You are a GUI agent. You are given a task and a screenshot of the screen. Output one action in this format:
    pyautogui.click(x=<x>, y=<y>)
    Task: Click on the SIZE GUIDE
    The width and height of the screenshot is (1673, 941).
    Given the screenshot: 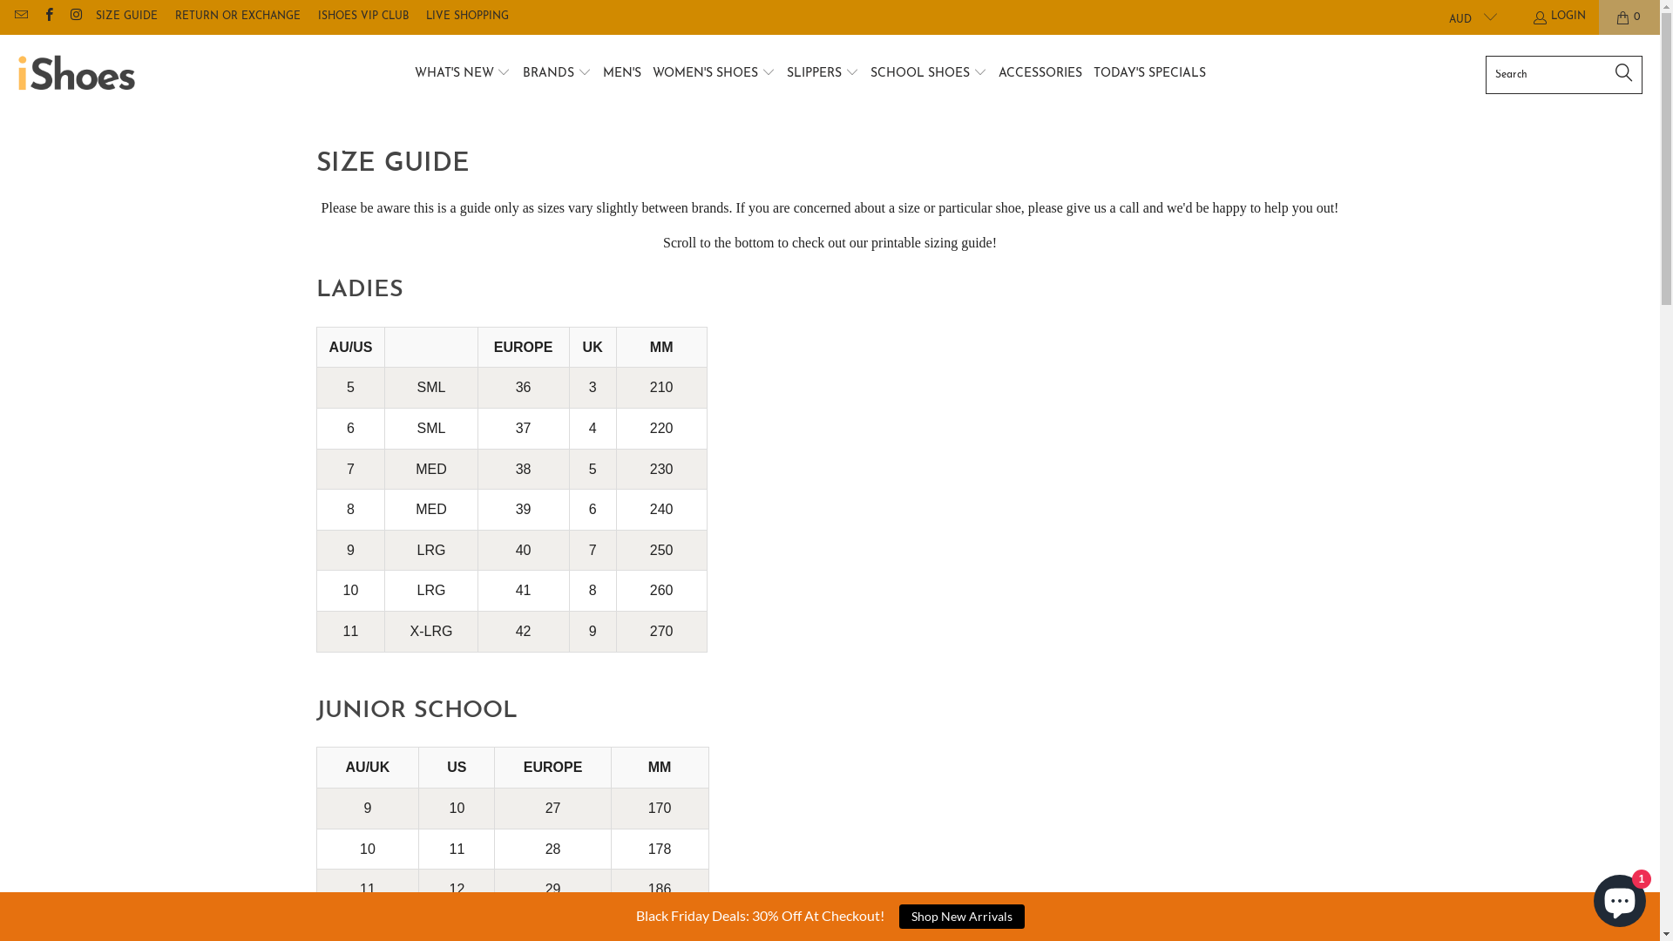 What is the action you would take?
    pyautogui.click(x=127, y=17)
    